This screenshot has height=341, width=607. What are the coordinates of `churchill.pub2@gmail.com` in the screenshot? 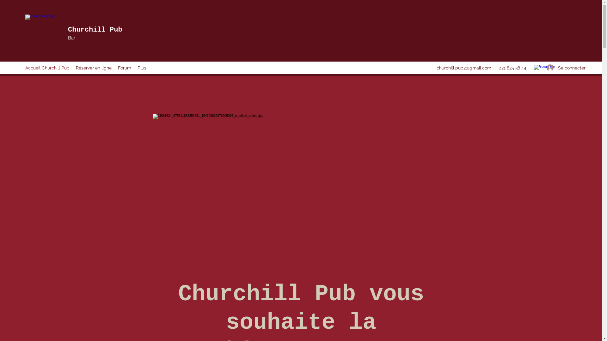 It's located at (464, 68).